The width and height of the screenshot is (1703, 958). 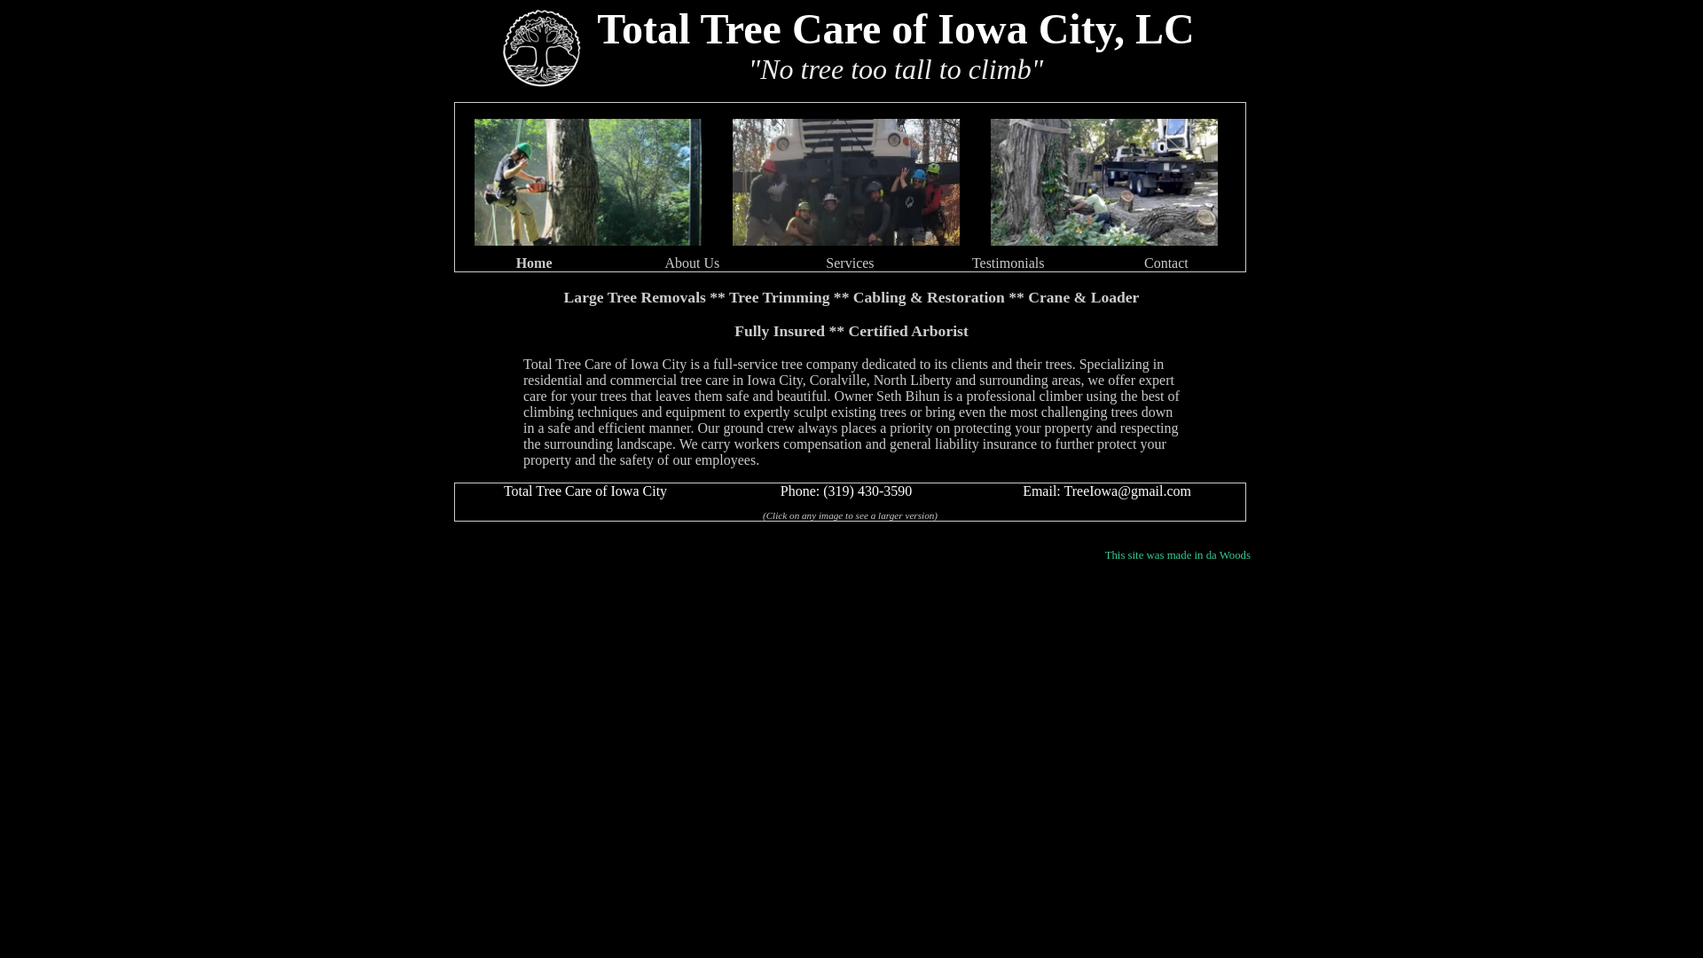 What do you see at coordinates (850, 263) in the screenshot?
I see `Services` at bounding box center [850, 263].